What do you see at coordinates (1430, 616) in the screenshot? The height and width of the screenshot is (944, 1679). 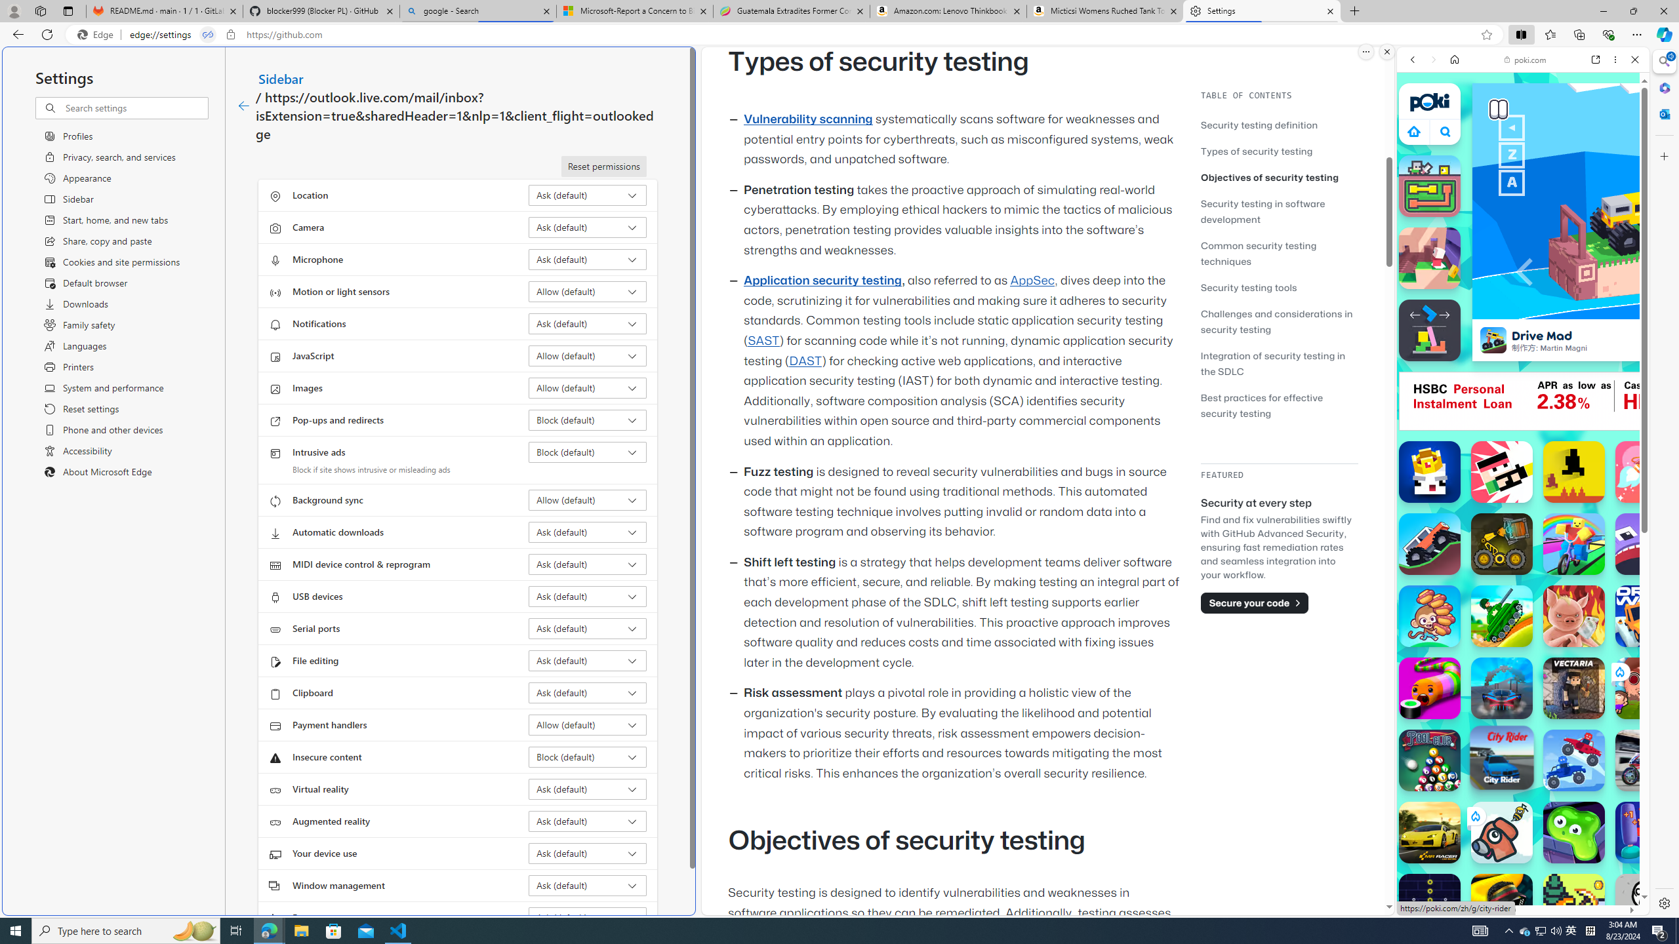 I see `Monkey Mart Monkey Mart` at bounding box center [1430, 616].